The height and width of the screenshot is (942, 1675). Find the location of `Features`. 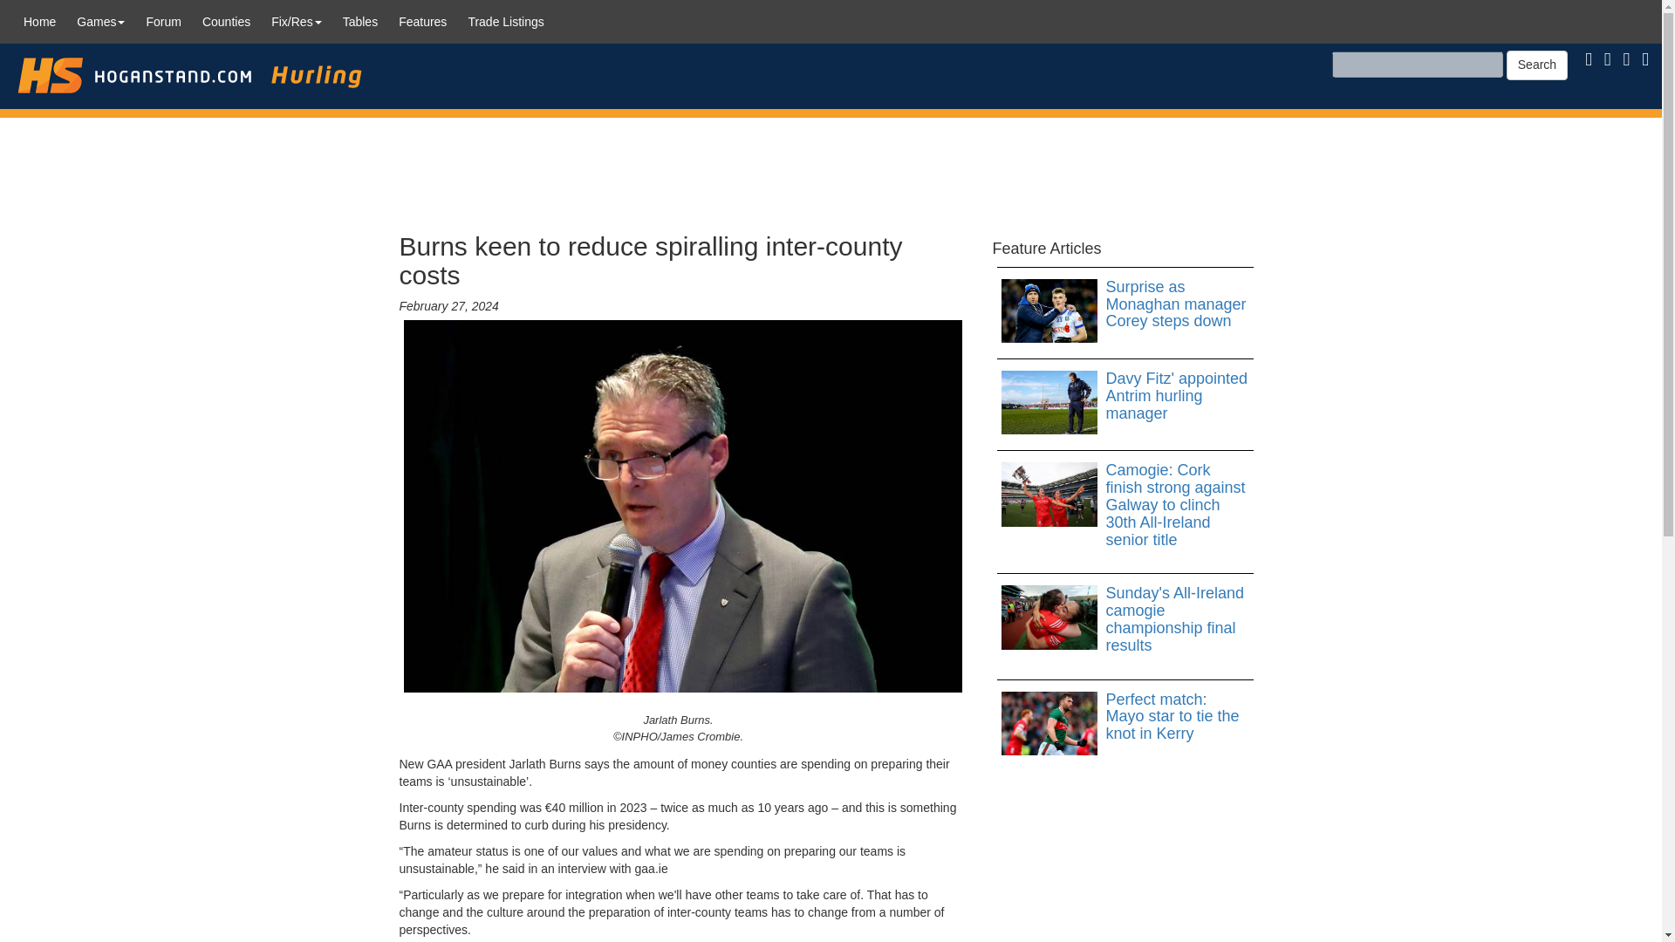

Features is located at coordinates (422, 21).